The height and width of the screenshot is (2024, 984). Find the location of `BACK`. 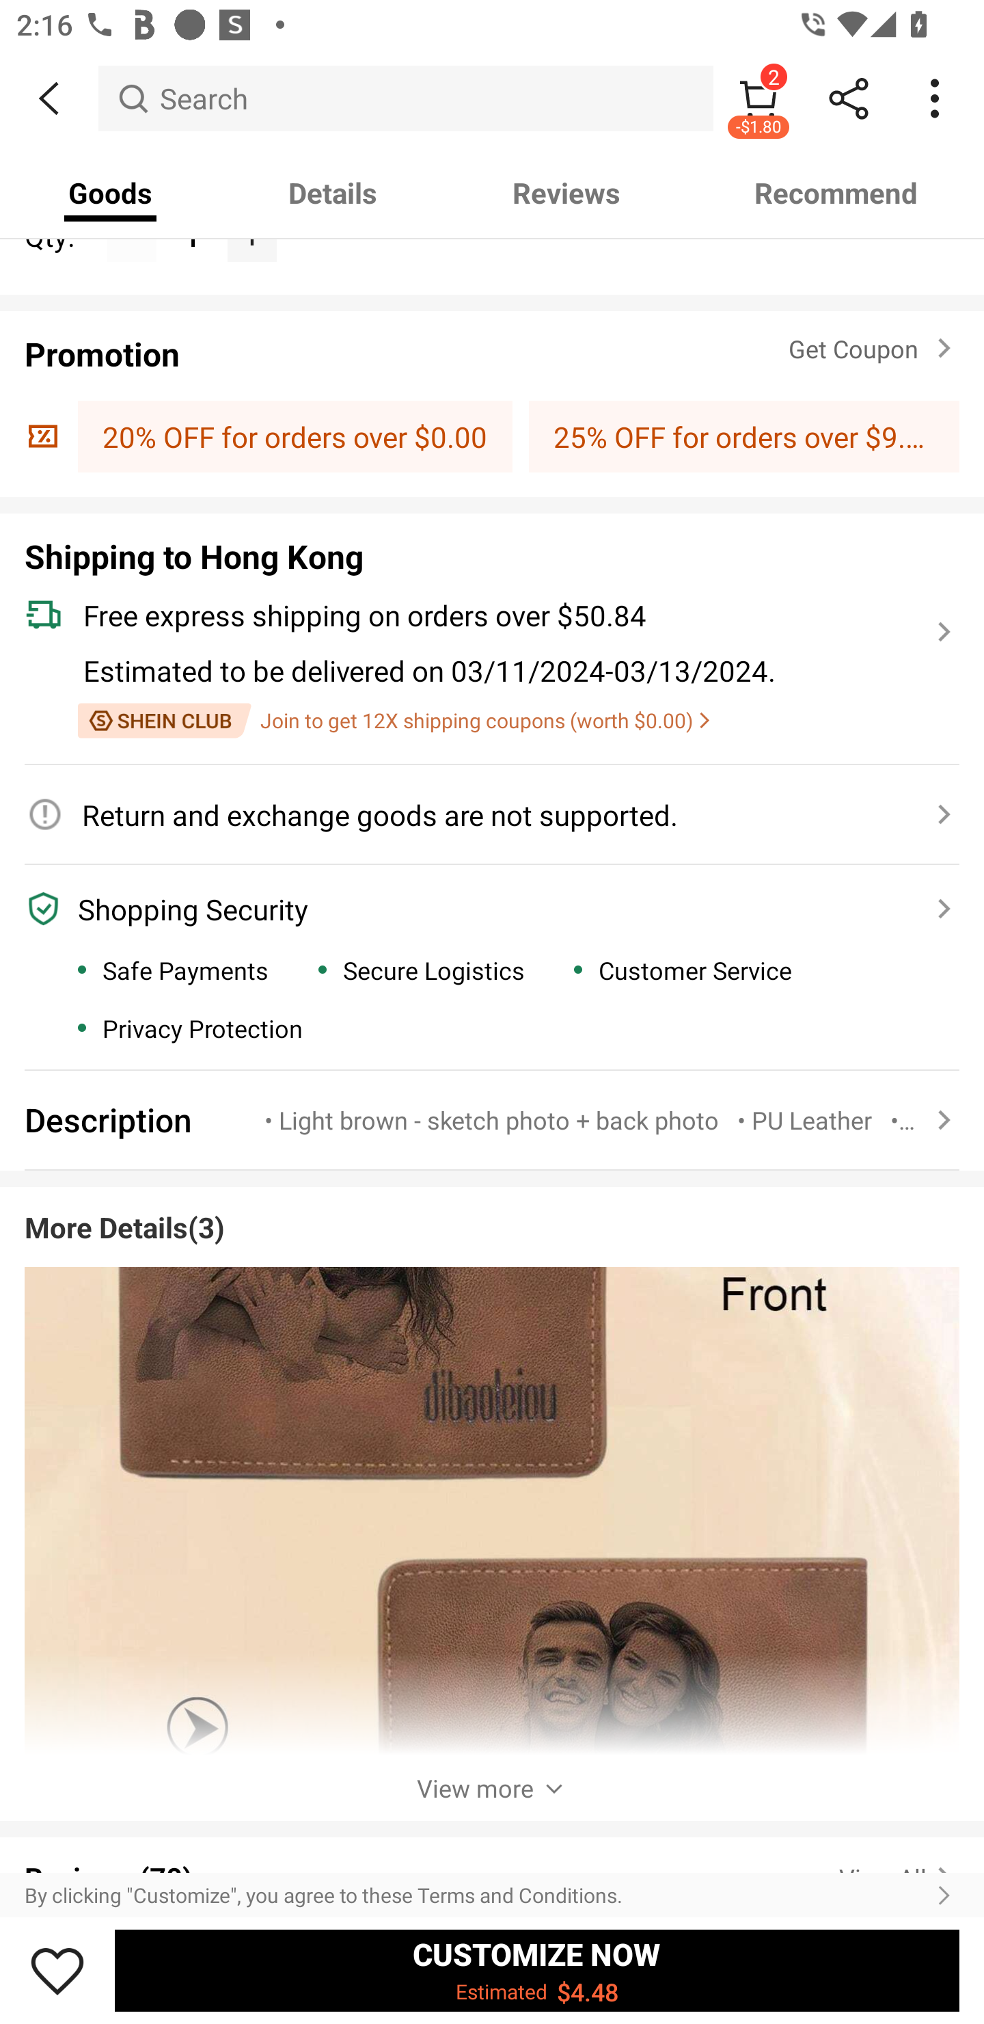

BACK is located at coordinates (49, 98).